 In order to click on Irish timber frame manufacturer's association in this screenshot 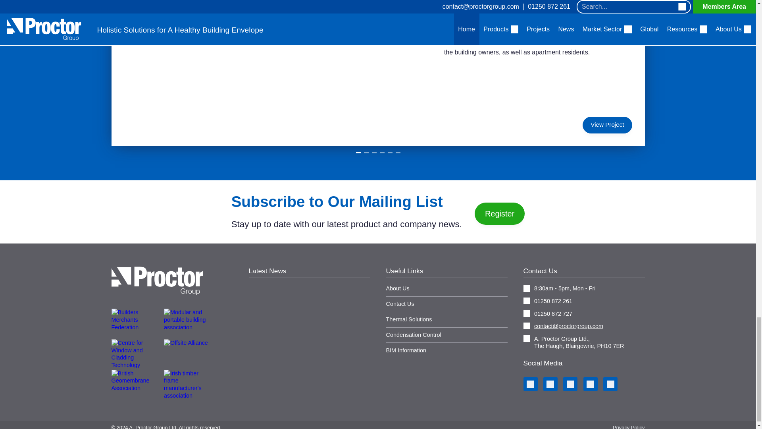, I will do `click(189, 384)`.